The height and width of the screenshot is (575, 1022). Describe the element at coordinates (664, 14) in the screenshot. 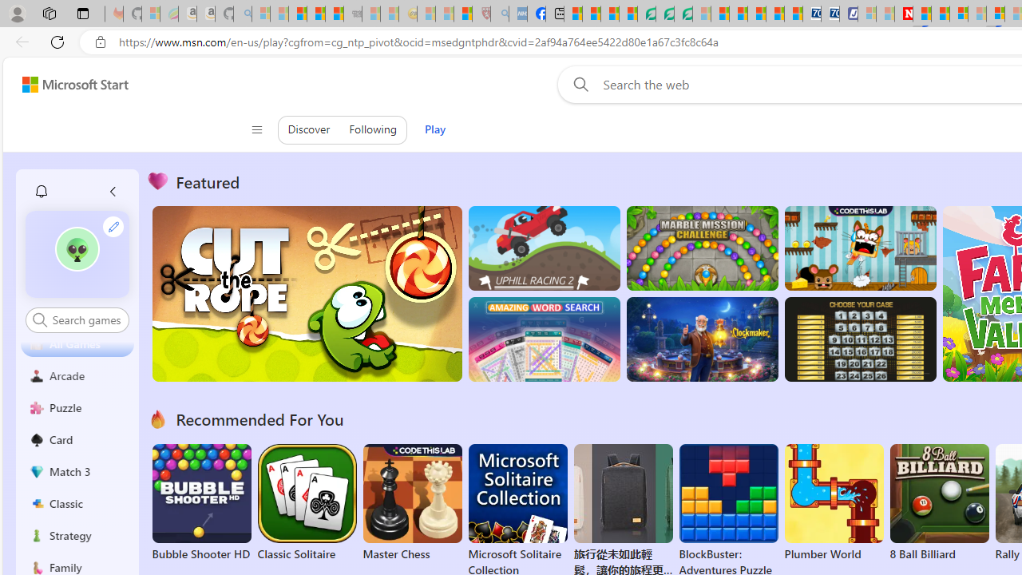

I see `Terms of Use Agreement` at that location.